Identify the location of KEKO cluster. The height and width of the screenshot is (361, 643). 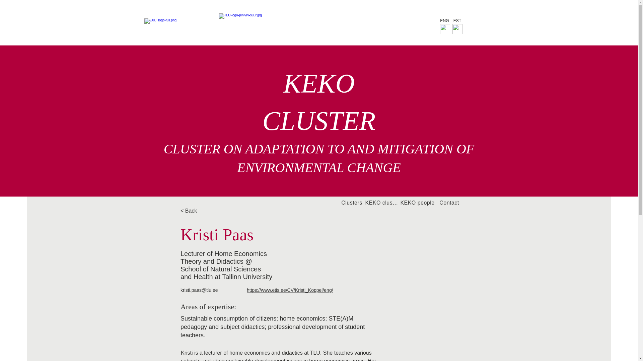
(382, 203).